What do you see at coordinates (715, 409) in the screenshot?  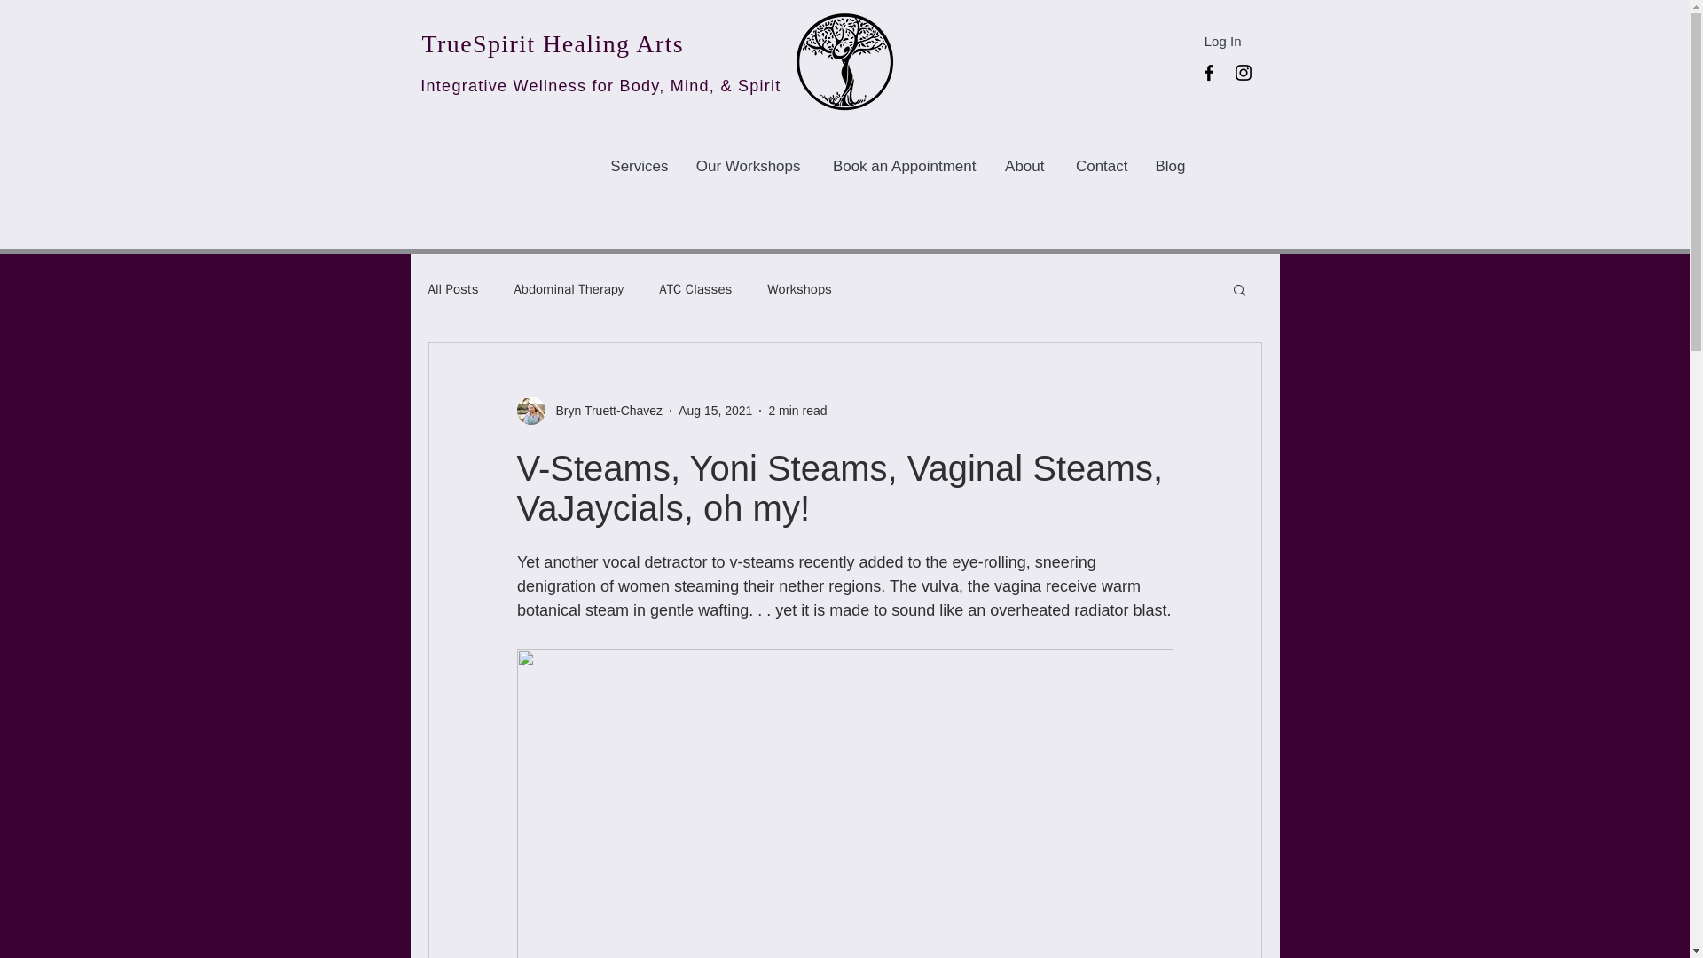 I see `Aug 15, 2021` at bounding box center [715, 409].